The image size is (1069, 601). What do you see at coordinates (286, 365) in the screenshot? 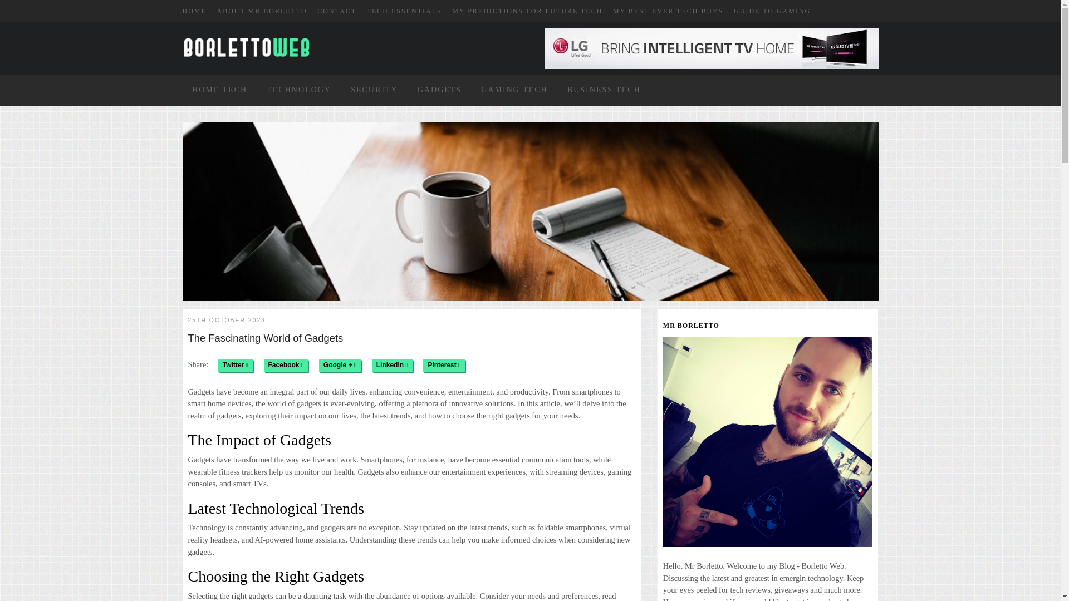
I see `Facebook` at bounding box center [286, 365].